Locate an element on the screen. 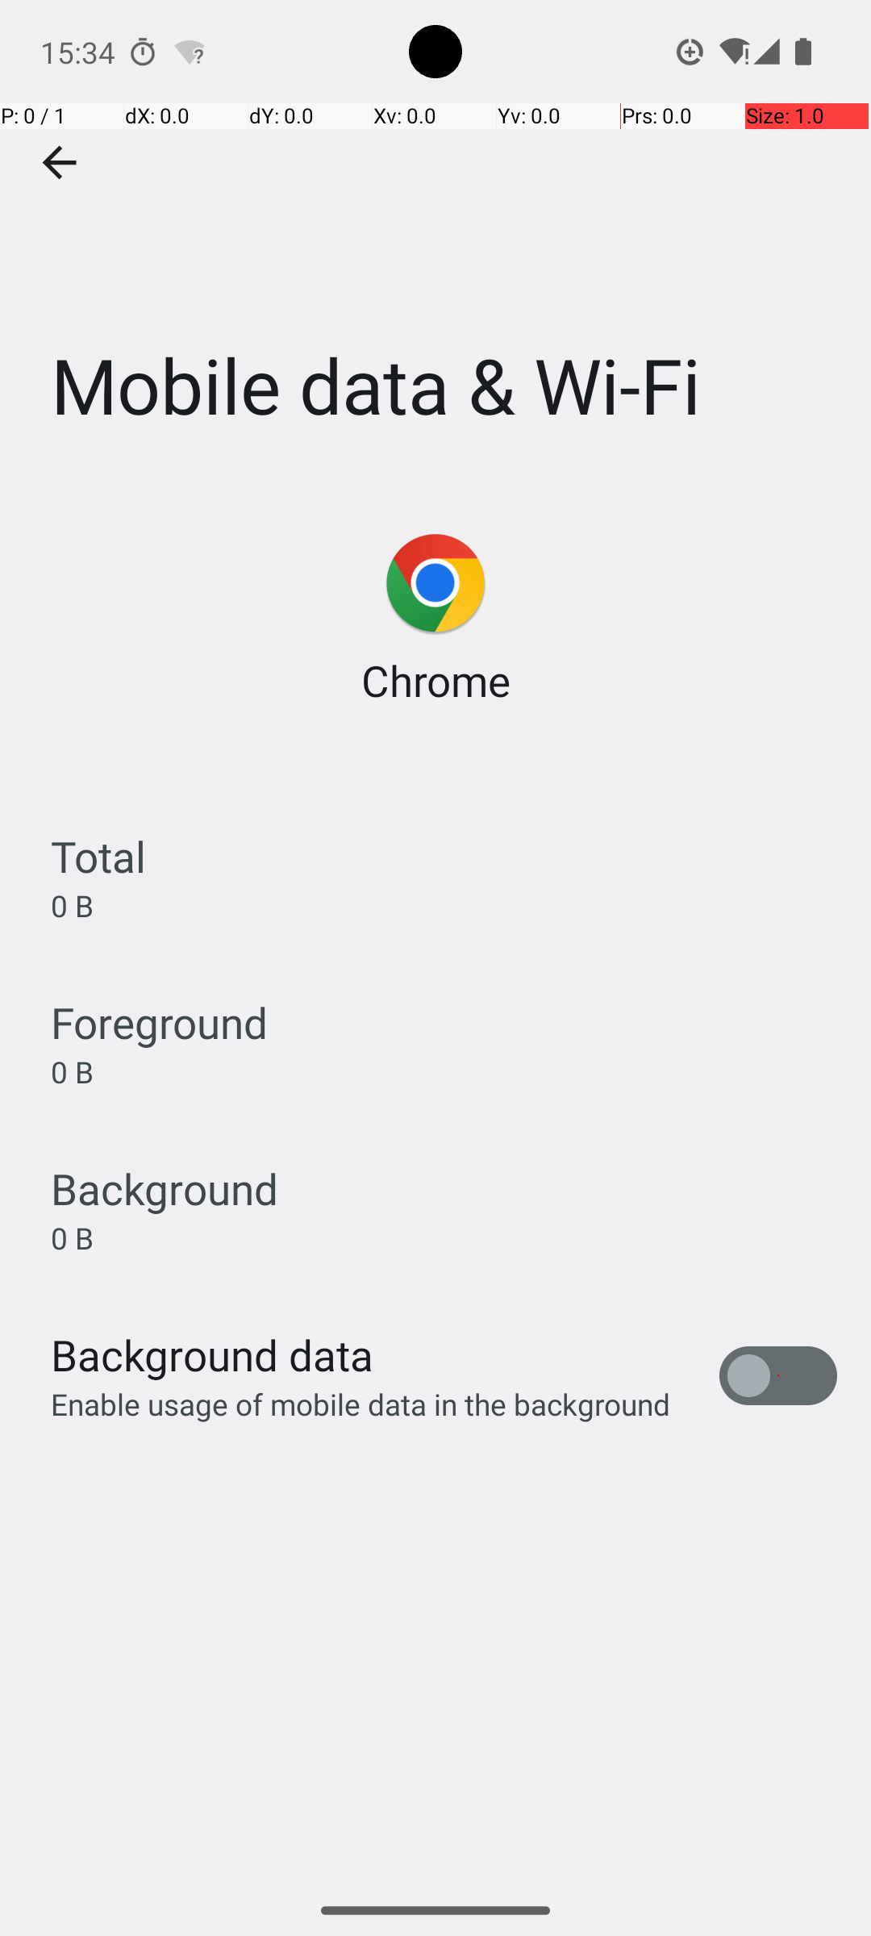 Image resolution: width=871 pixels, height=1936 pixels. Enable usage of mobile data in the background is located at coordinates (361, 1404).